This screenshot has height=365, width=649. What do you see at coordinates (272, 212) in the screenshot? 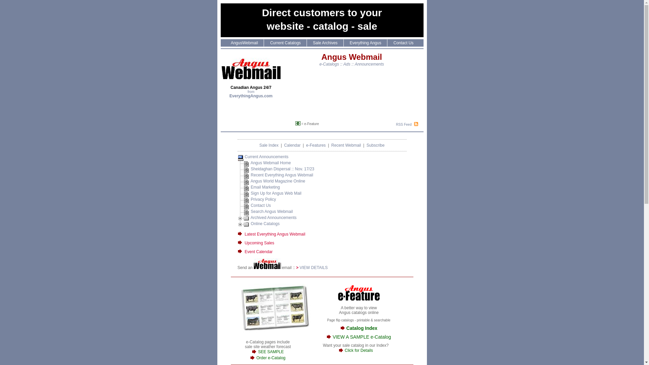
I see `Search Angus Webmail` at bounding box center [272, 212].